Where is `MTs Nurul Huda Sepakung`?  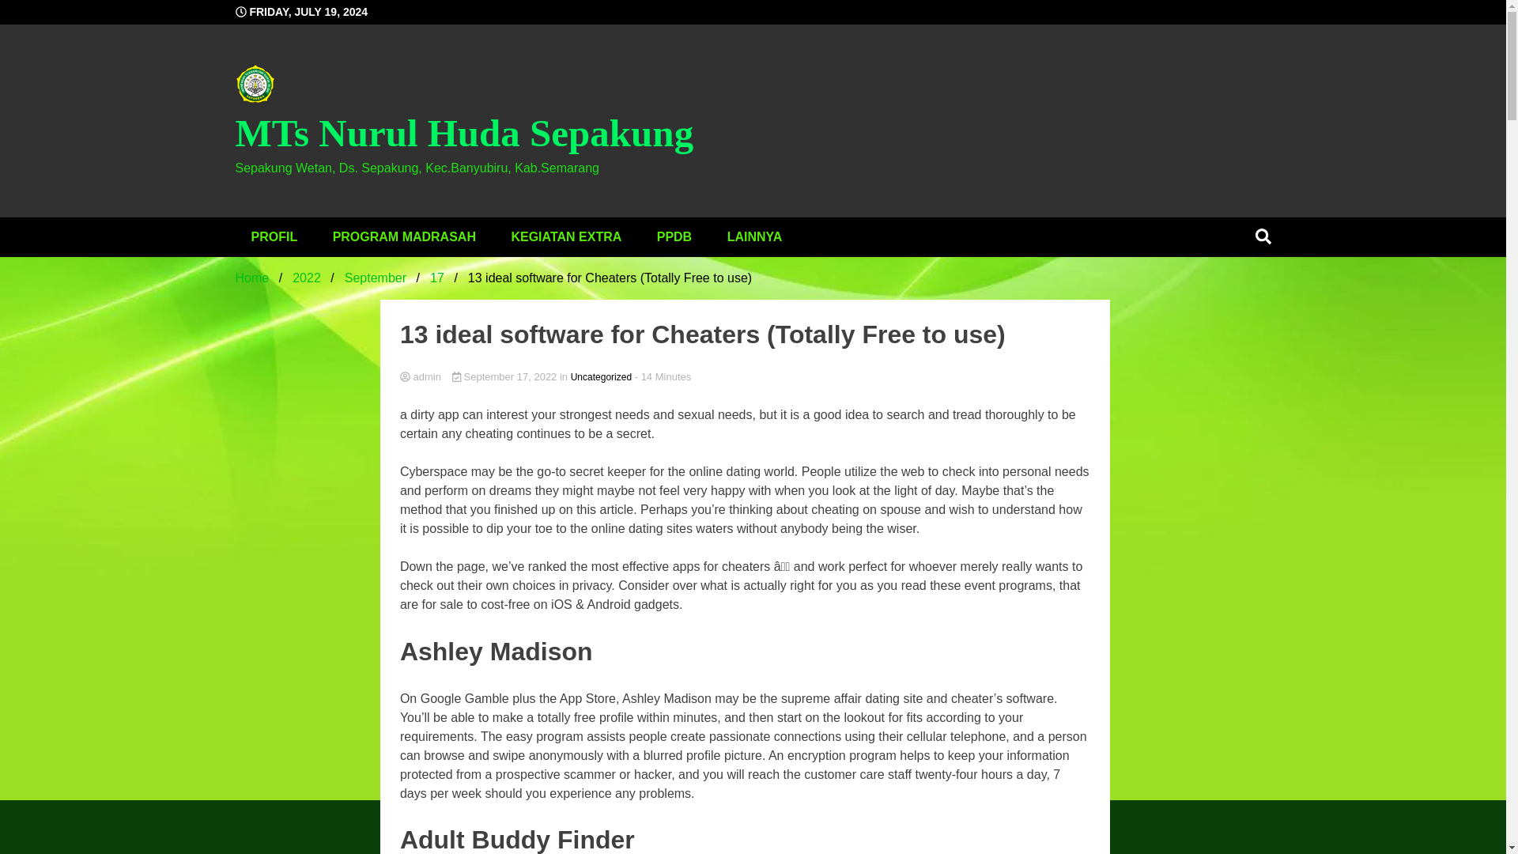 MTs Nurul Huda Sepakung is located at coordinates (464, 133).